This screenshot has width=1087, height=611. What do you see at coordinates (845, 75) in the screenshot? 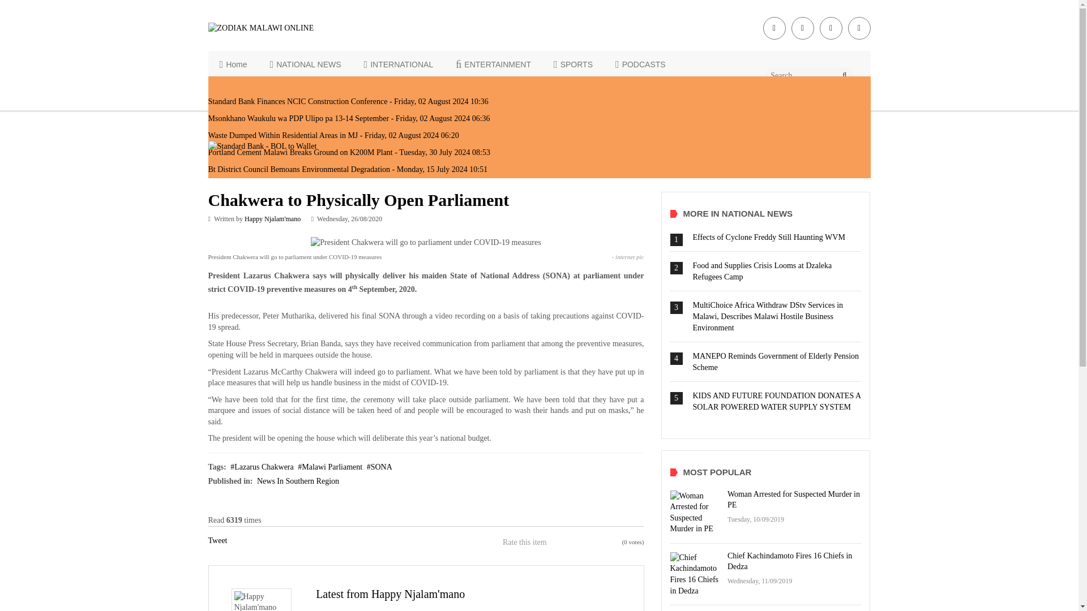
I see `Go` at bounding box center [845, 75].